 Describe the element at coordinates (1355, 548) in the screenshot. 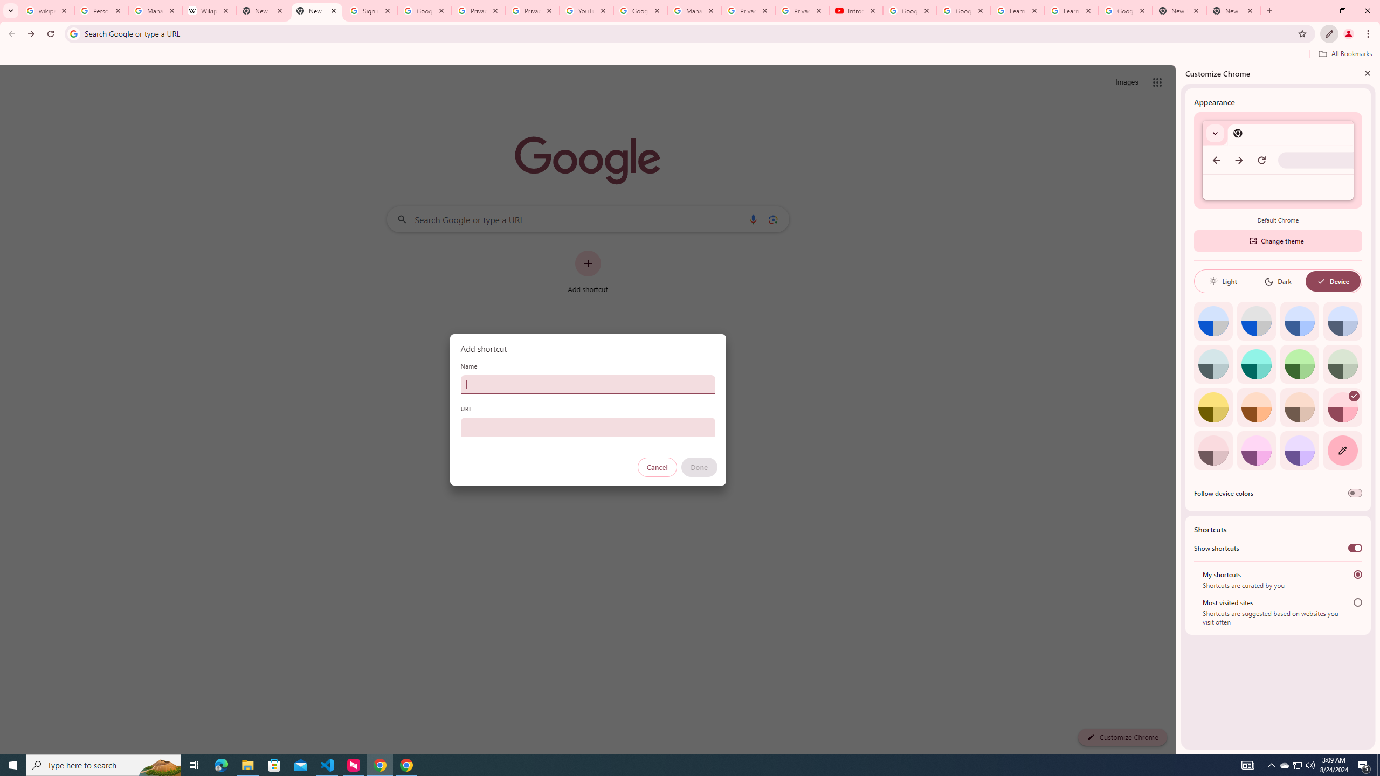

I see `Show shortcuts` at that location.